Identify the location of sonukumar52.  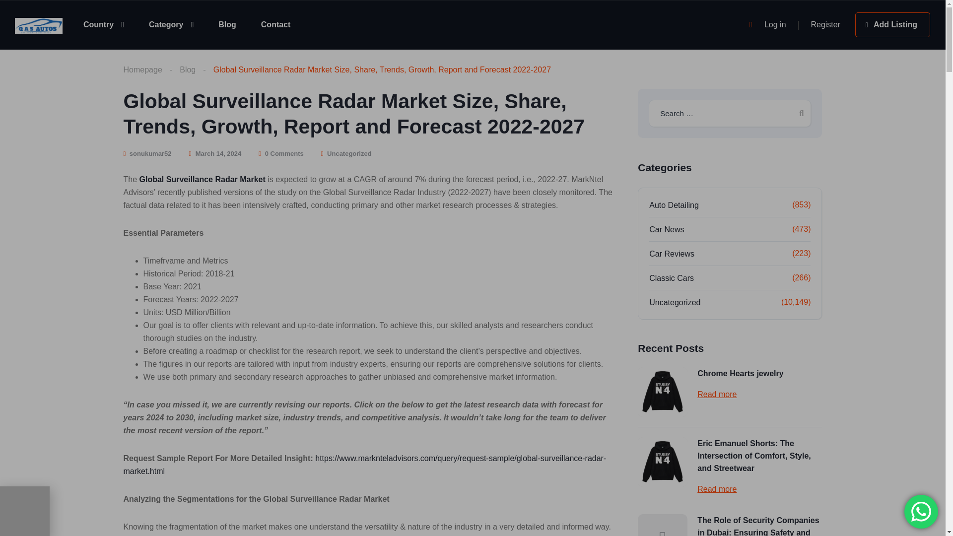
(147, 154).